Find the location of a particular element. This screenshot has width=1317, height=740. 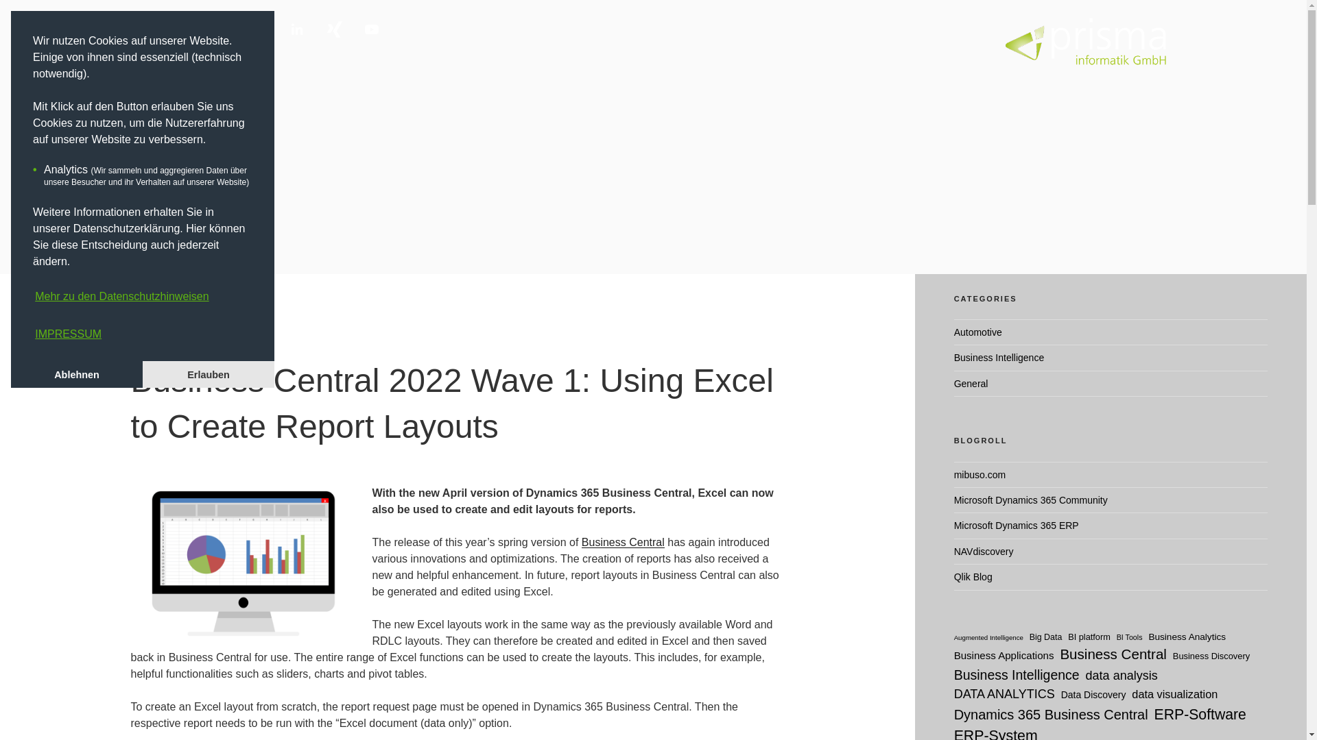

Erlauben is located at coordinates (208, 375).